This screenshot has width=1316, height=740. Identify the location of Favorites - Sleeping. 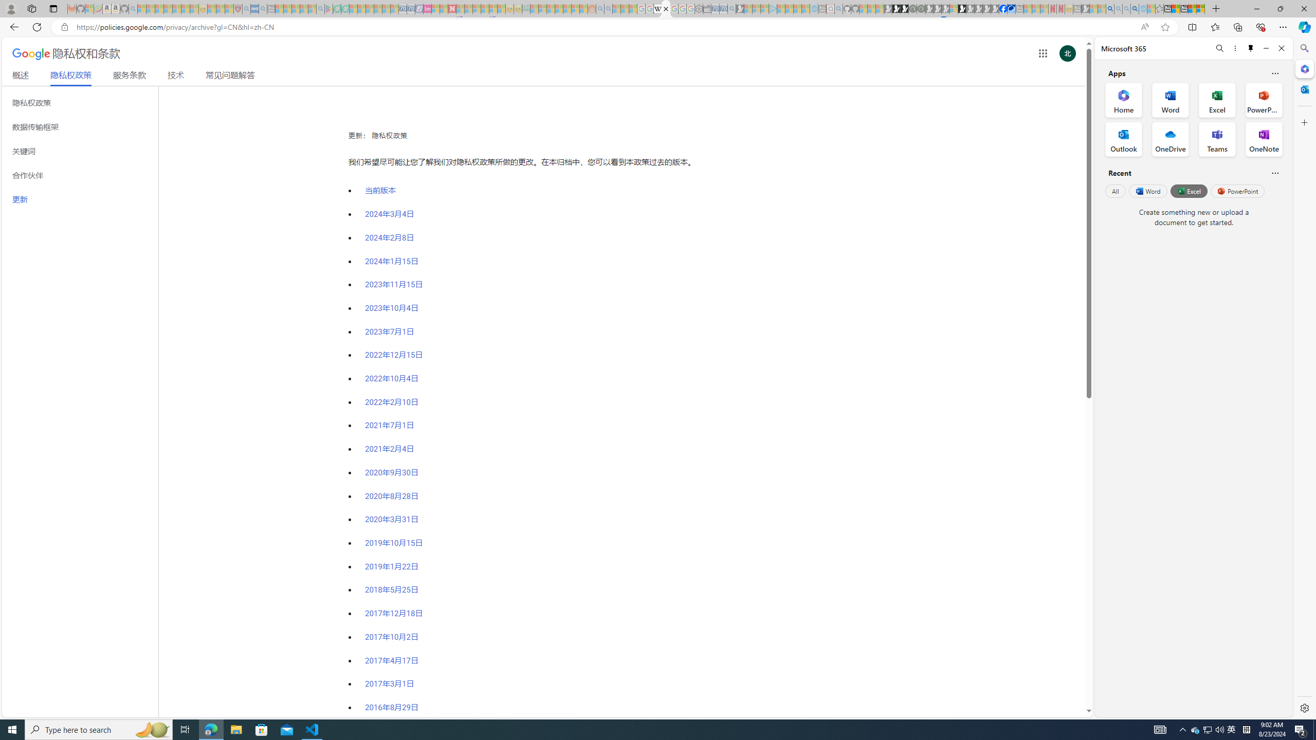
(1160, 9).